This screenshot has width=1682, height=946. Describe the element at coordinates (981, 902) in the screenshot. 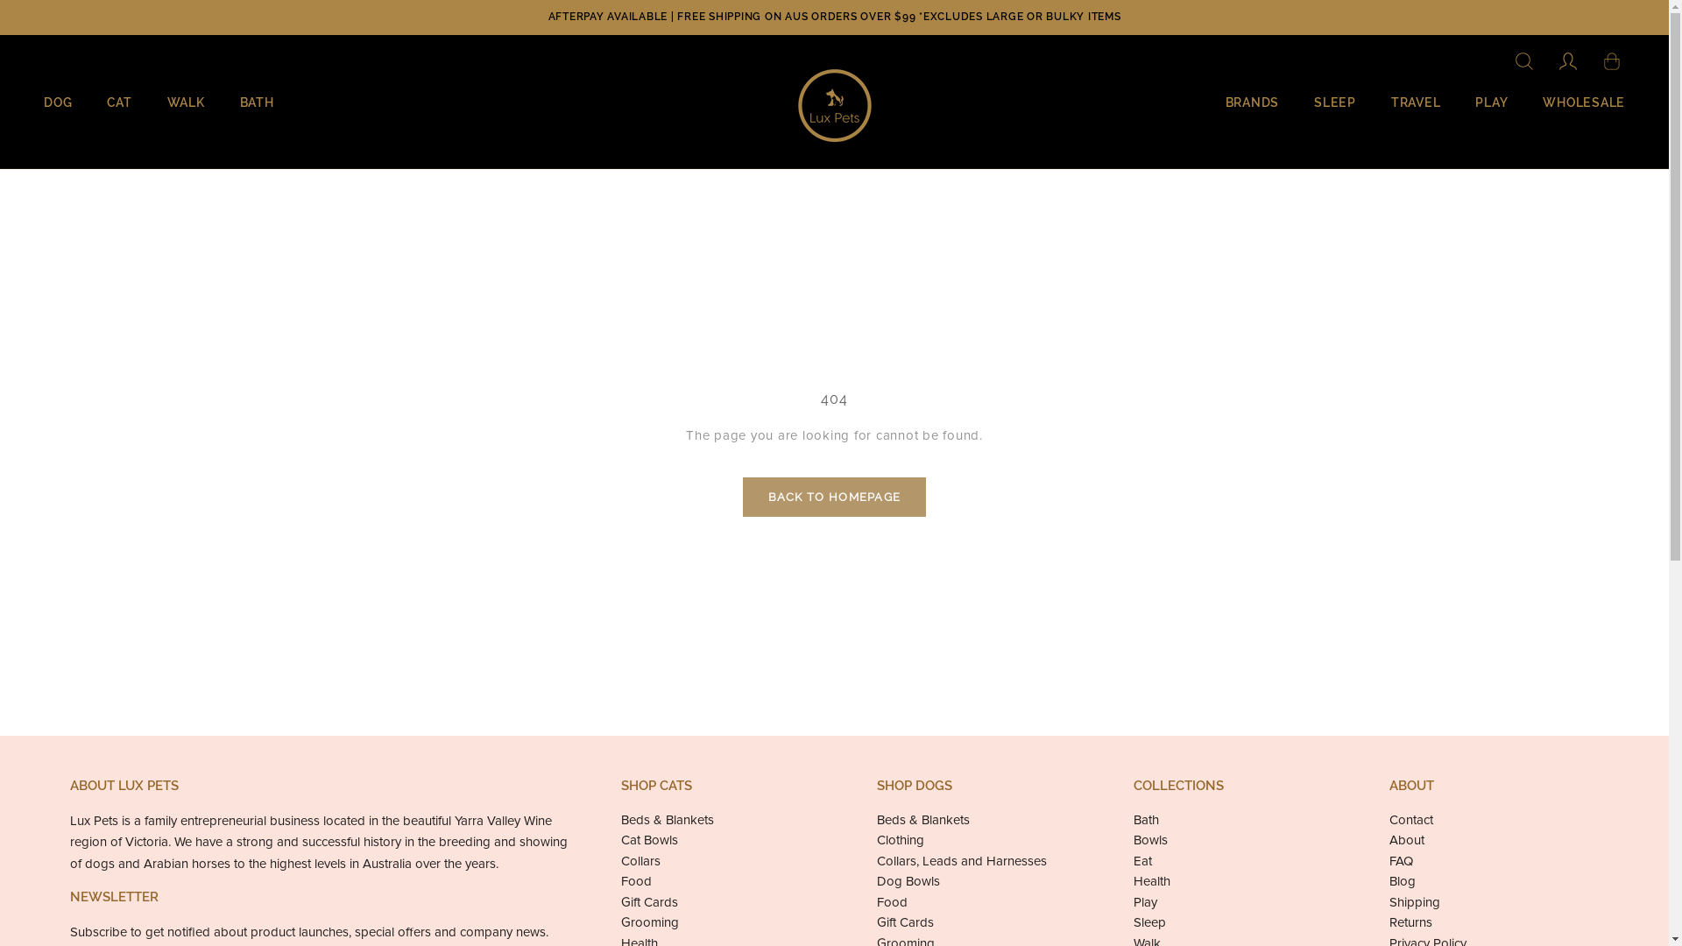

I see `Food` at that location.